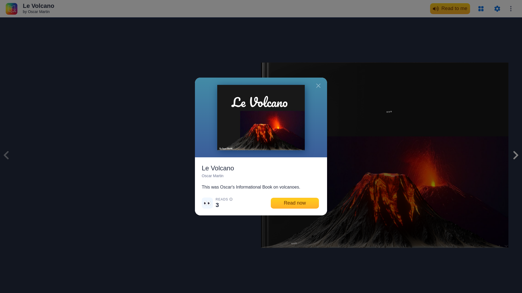 The image size is (522, 293). I want to click on Menu, so click(511, 8).